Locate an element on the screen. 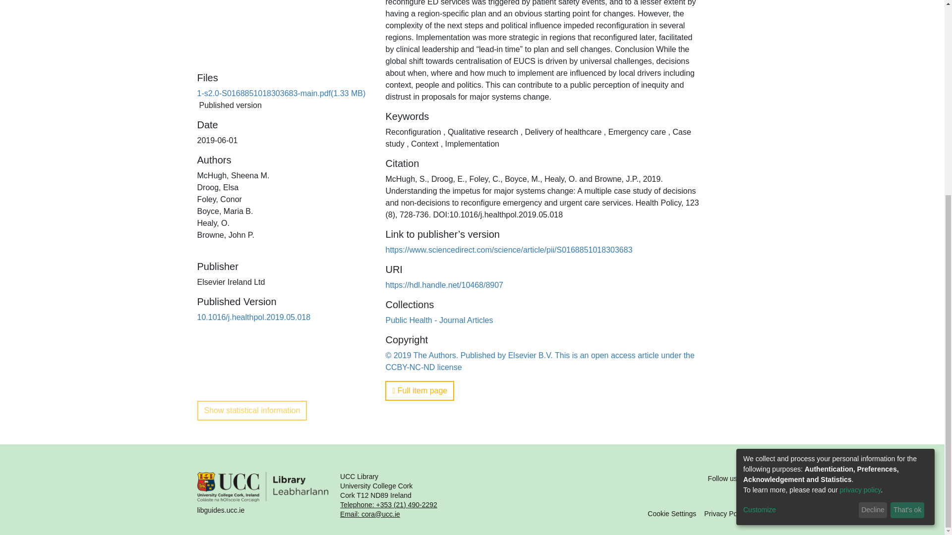  Privacy Policy is located at coordinates (726, 513).